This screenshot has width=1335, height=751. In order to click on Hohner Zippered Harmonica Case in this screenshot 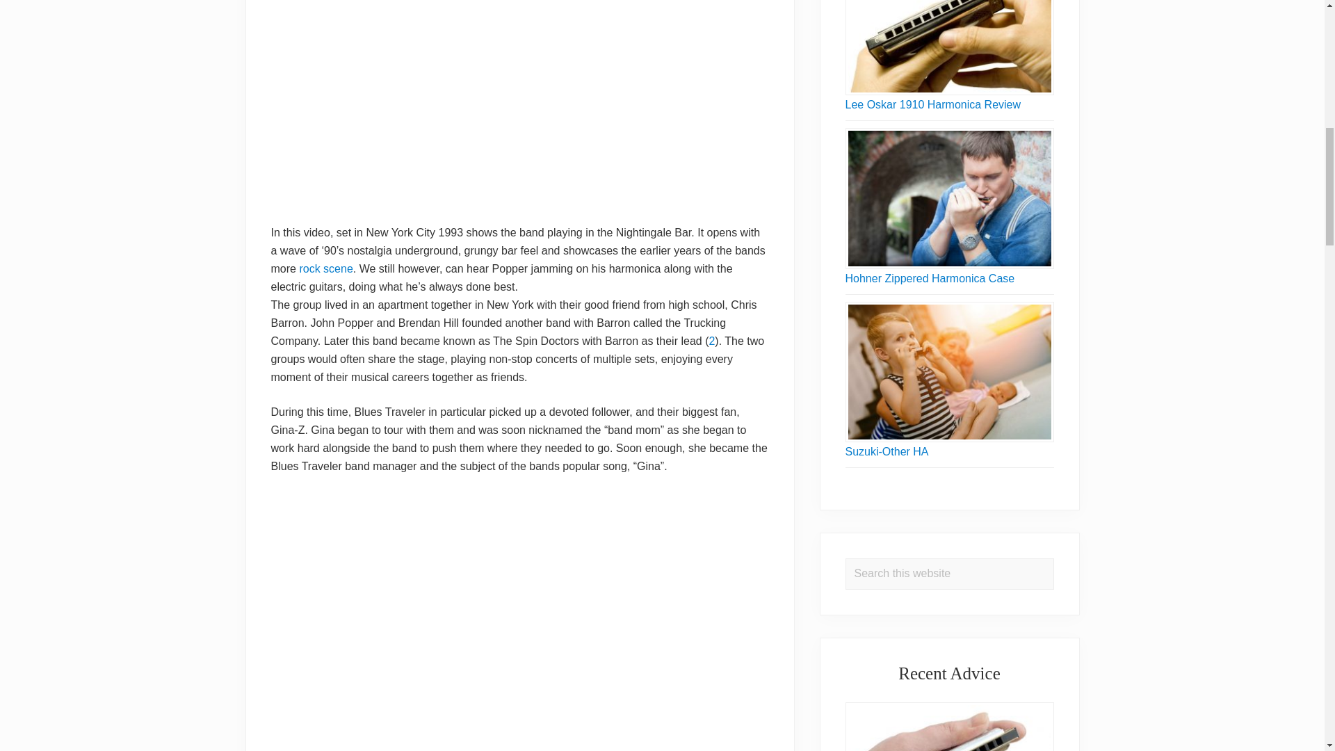, I will do `click(930, 278)`.